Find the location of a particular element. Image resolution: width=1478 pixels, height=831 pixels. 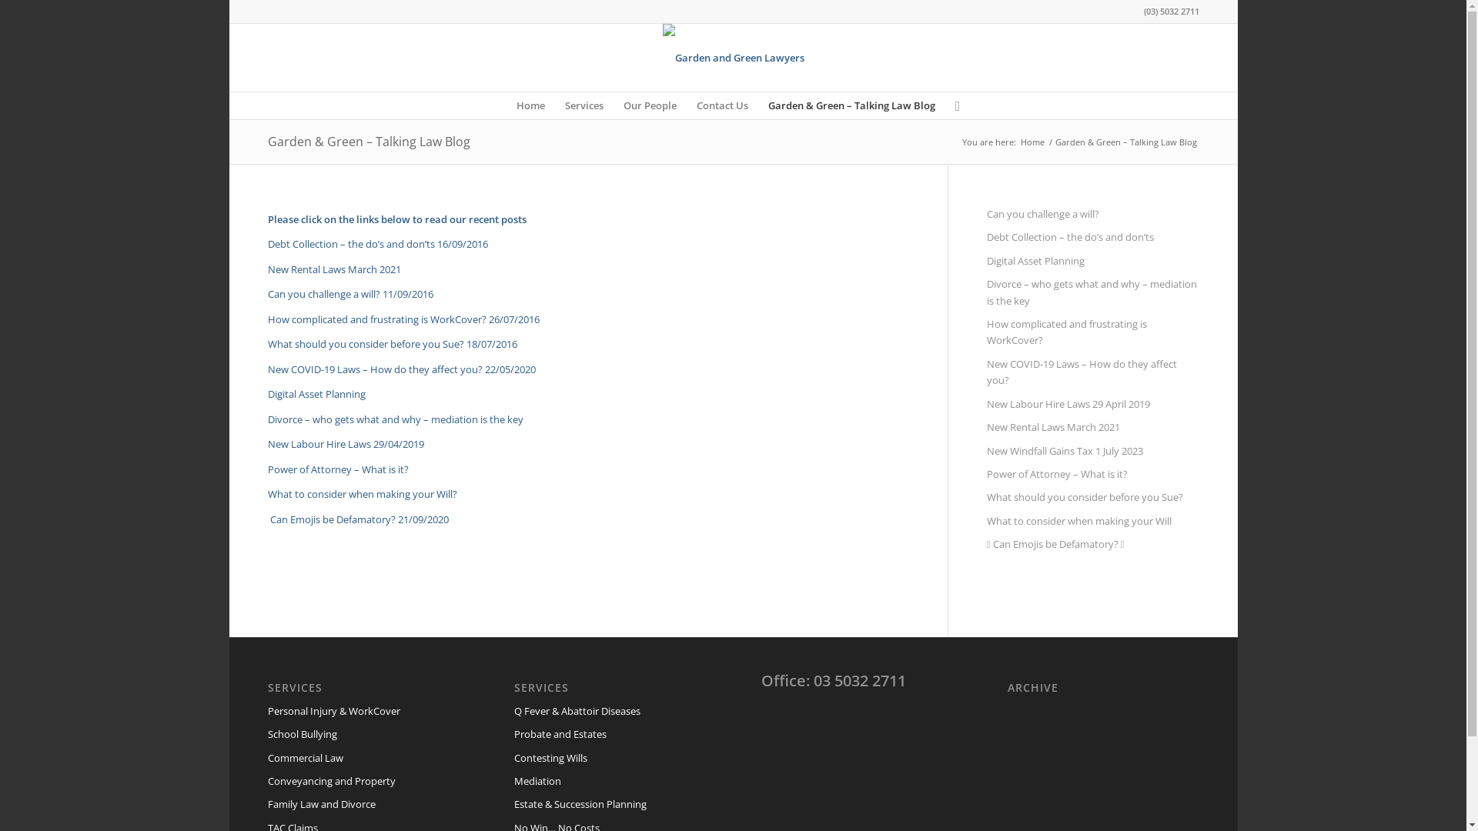

Digital Asset Planning is located at coordinates (317, 394).